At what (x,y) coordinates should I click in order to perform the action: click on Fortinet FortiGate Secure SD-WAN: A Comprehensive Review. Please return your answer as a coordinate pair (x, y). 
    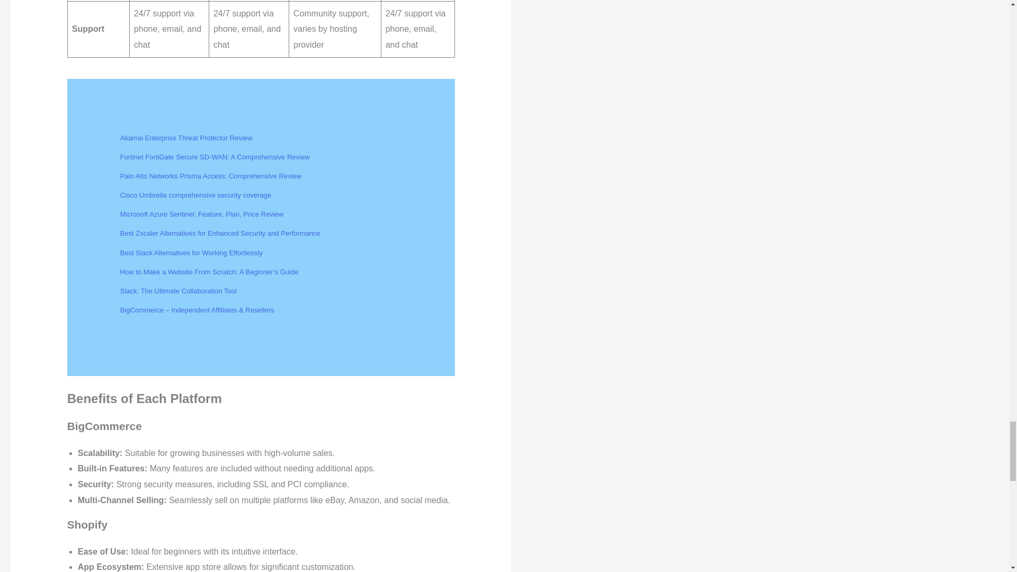
    Looking at the image, I should click on (215, 157).